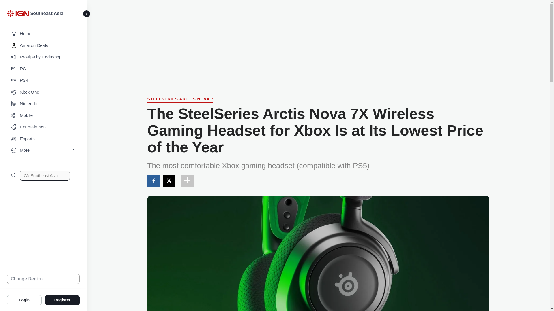 The height and width of the screenshot is (311, 554). Describe the element at coordinates (24, 300) in the screenshot. I see `Login` at that location.